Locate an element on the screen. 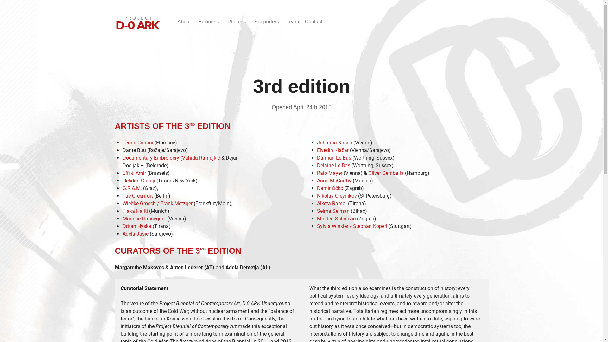 The image size is (608, 342). Supporters is located at coordinates (267, 22).